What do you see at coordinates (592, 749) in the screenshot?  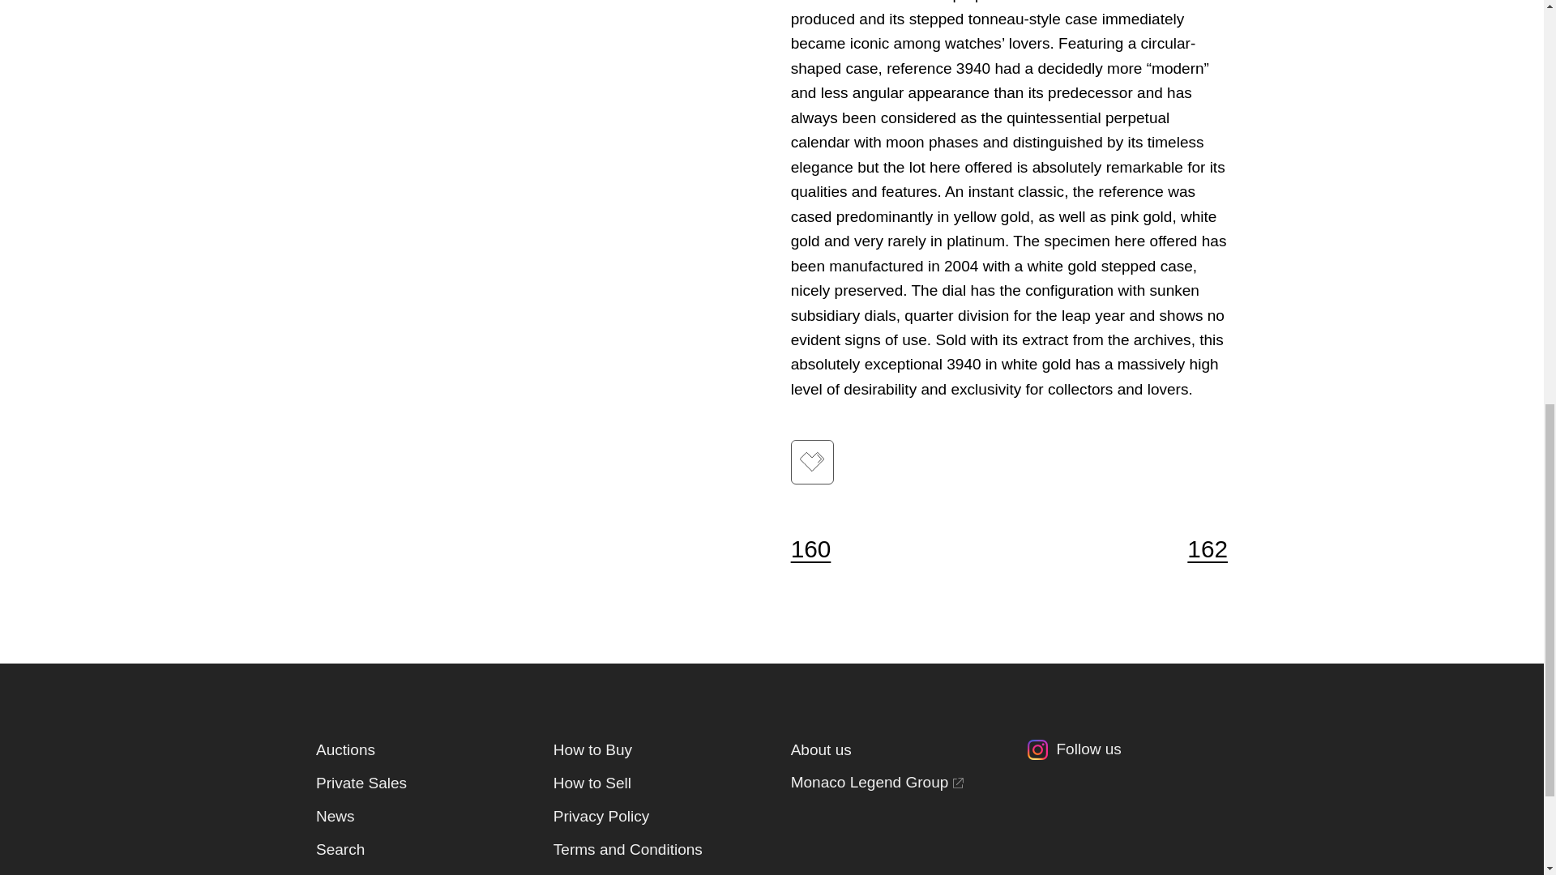 I see `How to Buy` at bounding box center [592, 749].